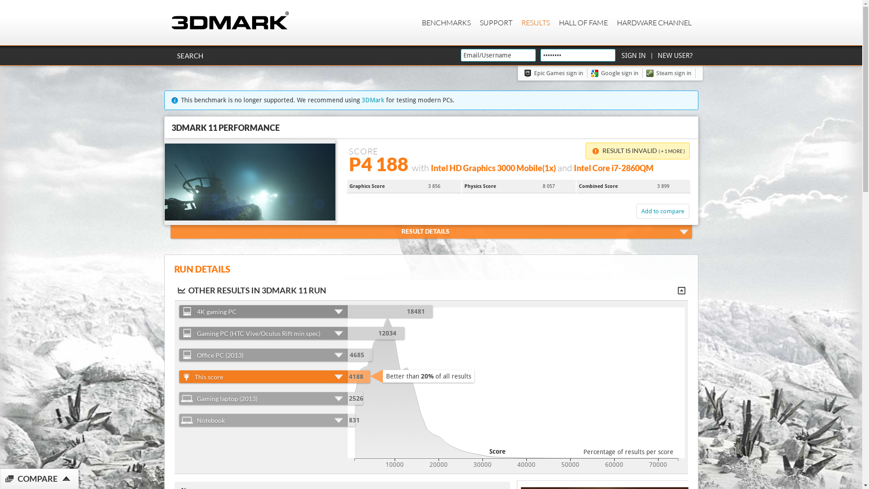 The image size is (869, 489). What do you see at coordinates (578, 55) in the screenshot?
I see `Password` at bounding box center [578, 55].